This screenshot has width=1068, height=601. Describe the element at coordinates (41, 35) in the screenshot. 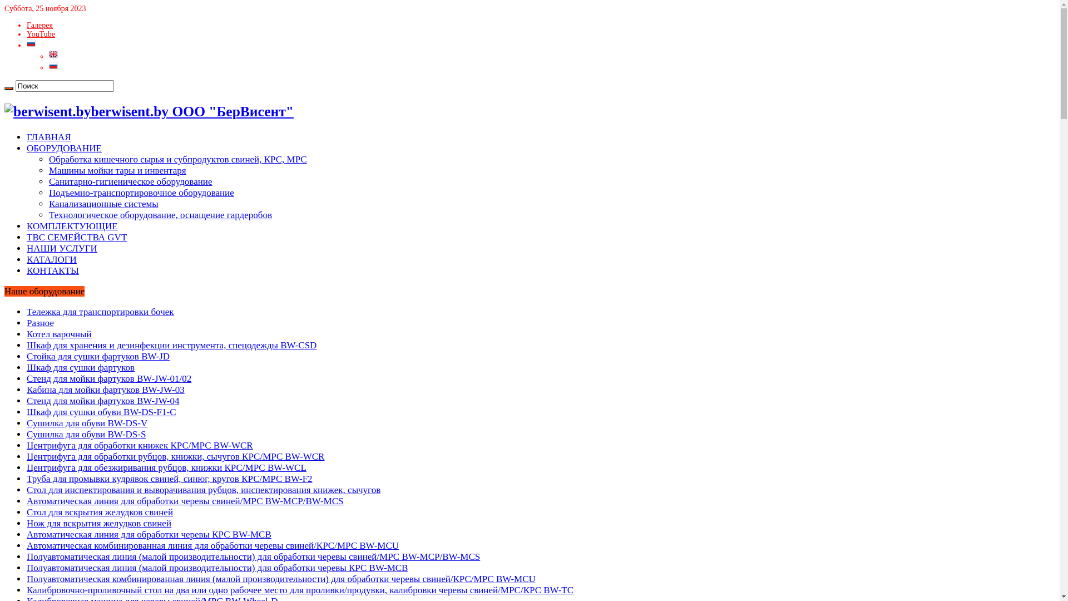

I see `YouTube` at that location.